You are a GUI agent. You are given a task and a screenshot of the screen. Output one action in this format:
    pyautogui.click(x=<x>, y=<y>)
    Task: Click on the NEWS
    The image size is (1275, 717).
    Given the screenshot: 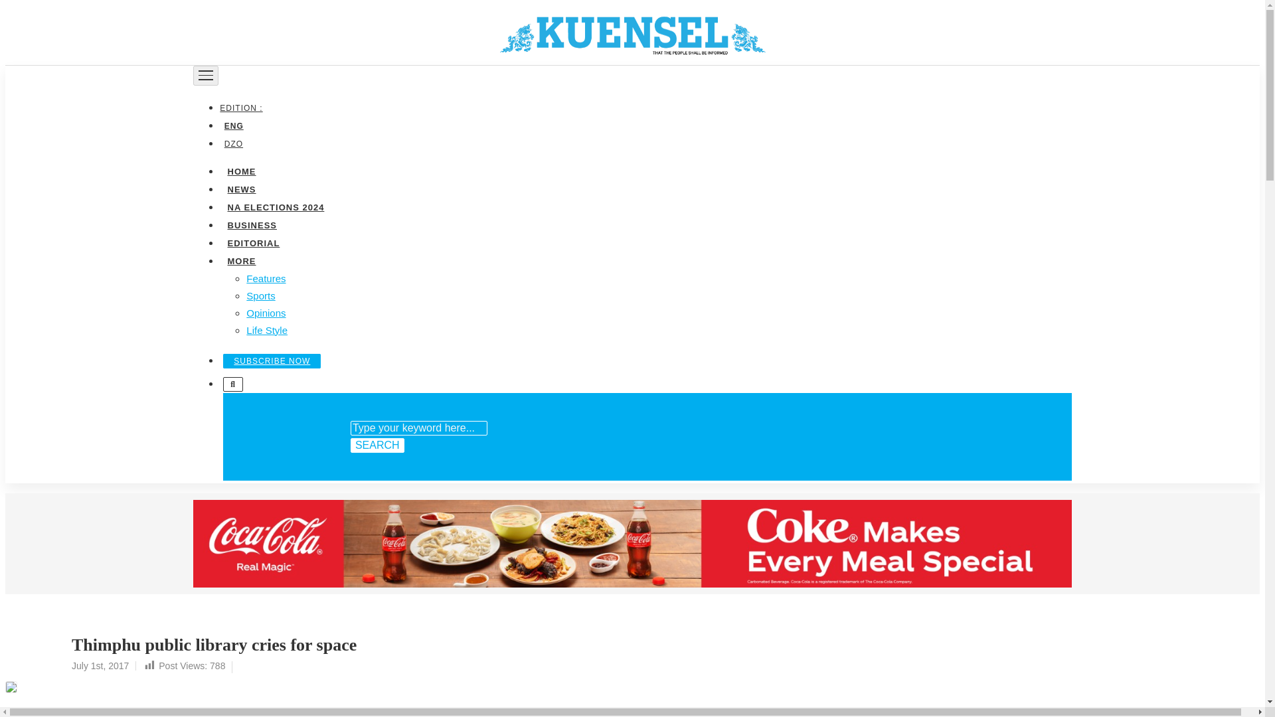 What is the action you would take?
    pyautogui.click(x=240, y=189)
    